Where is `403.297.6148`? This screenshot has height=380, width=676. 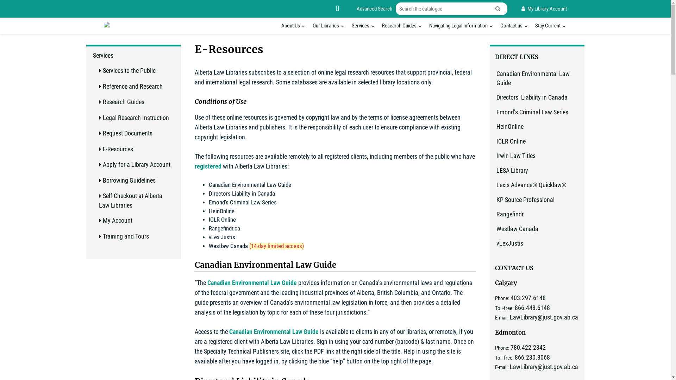 403.297.6148 is located at coordinates (528, 298).